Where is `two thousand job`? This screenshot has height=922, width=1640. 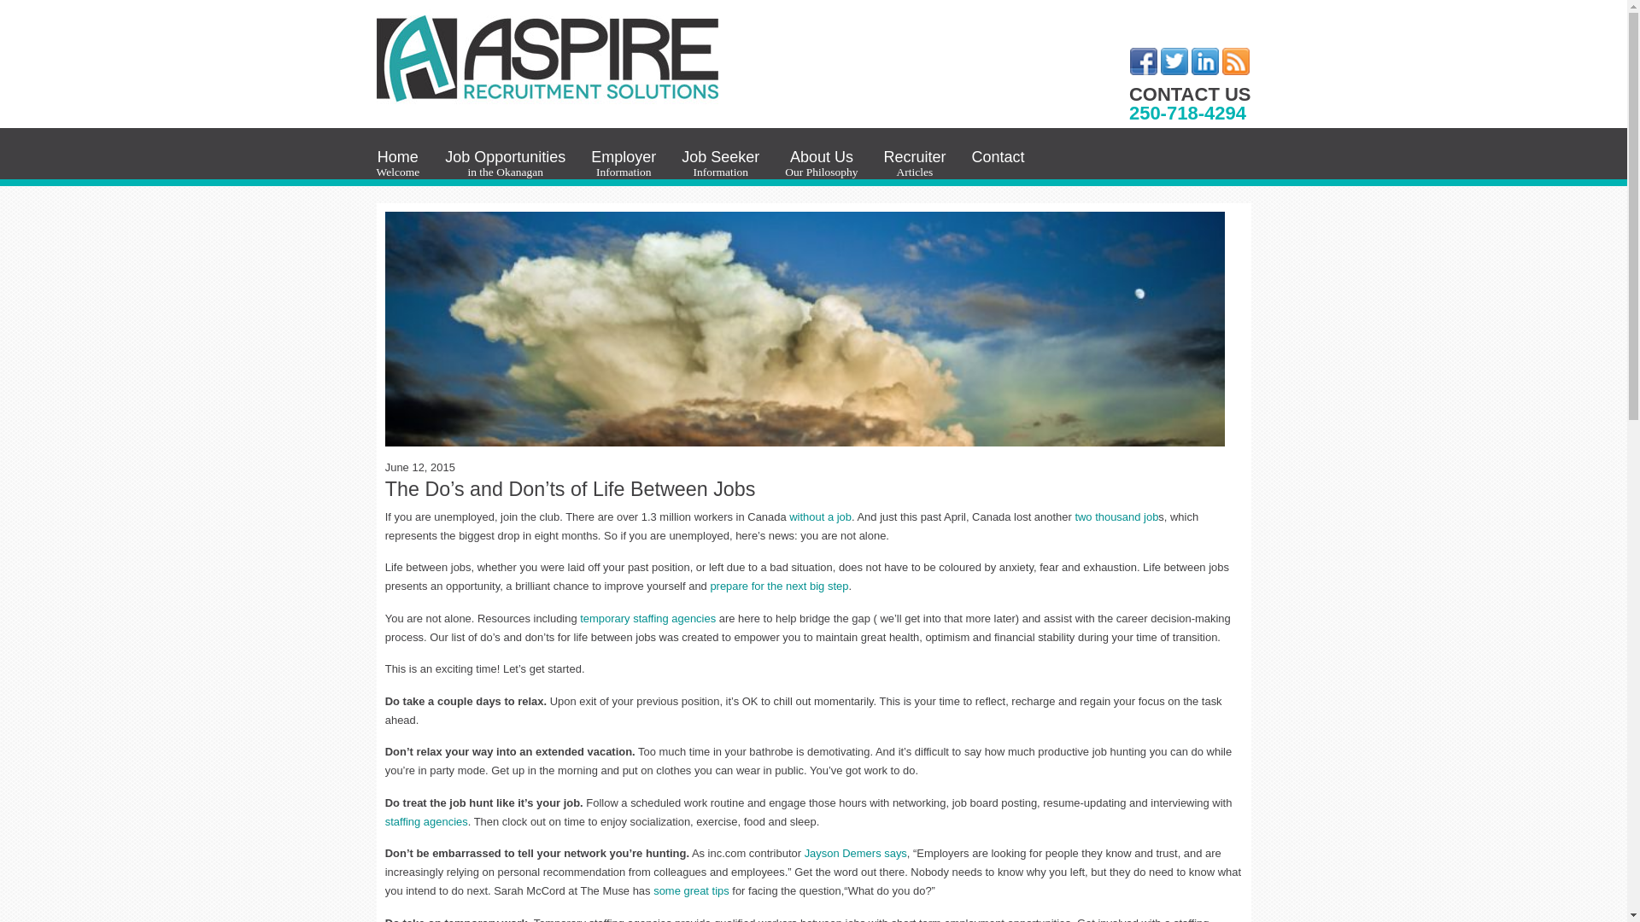
two thousand job is located at coordinates (822, 164).